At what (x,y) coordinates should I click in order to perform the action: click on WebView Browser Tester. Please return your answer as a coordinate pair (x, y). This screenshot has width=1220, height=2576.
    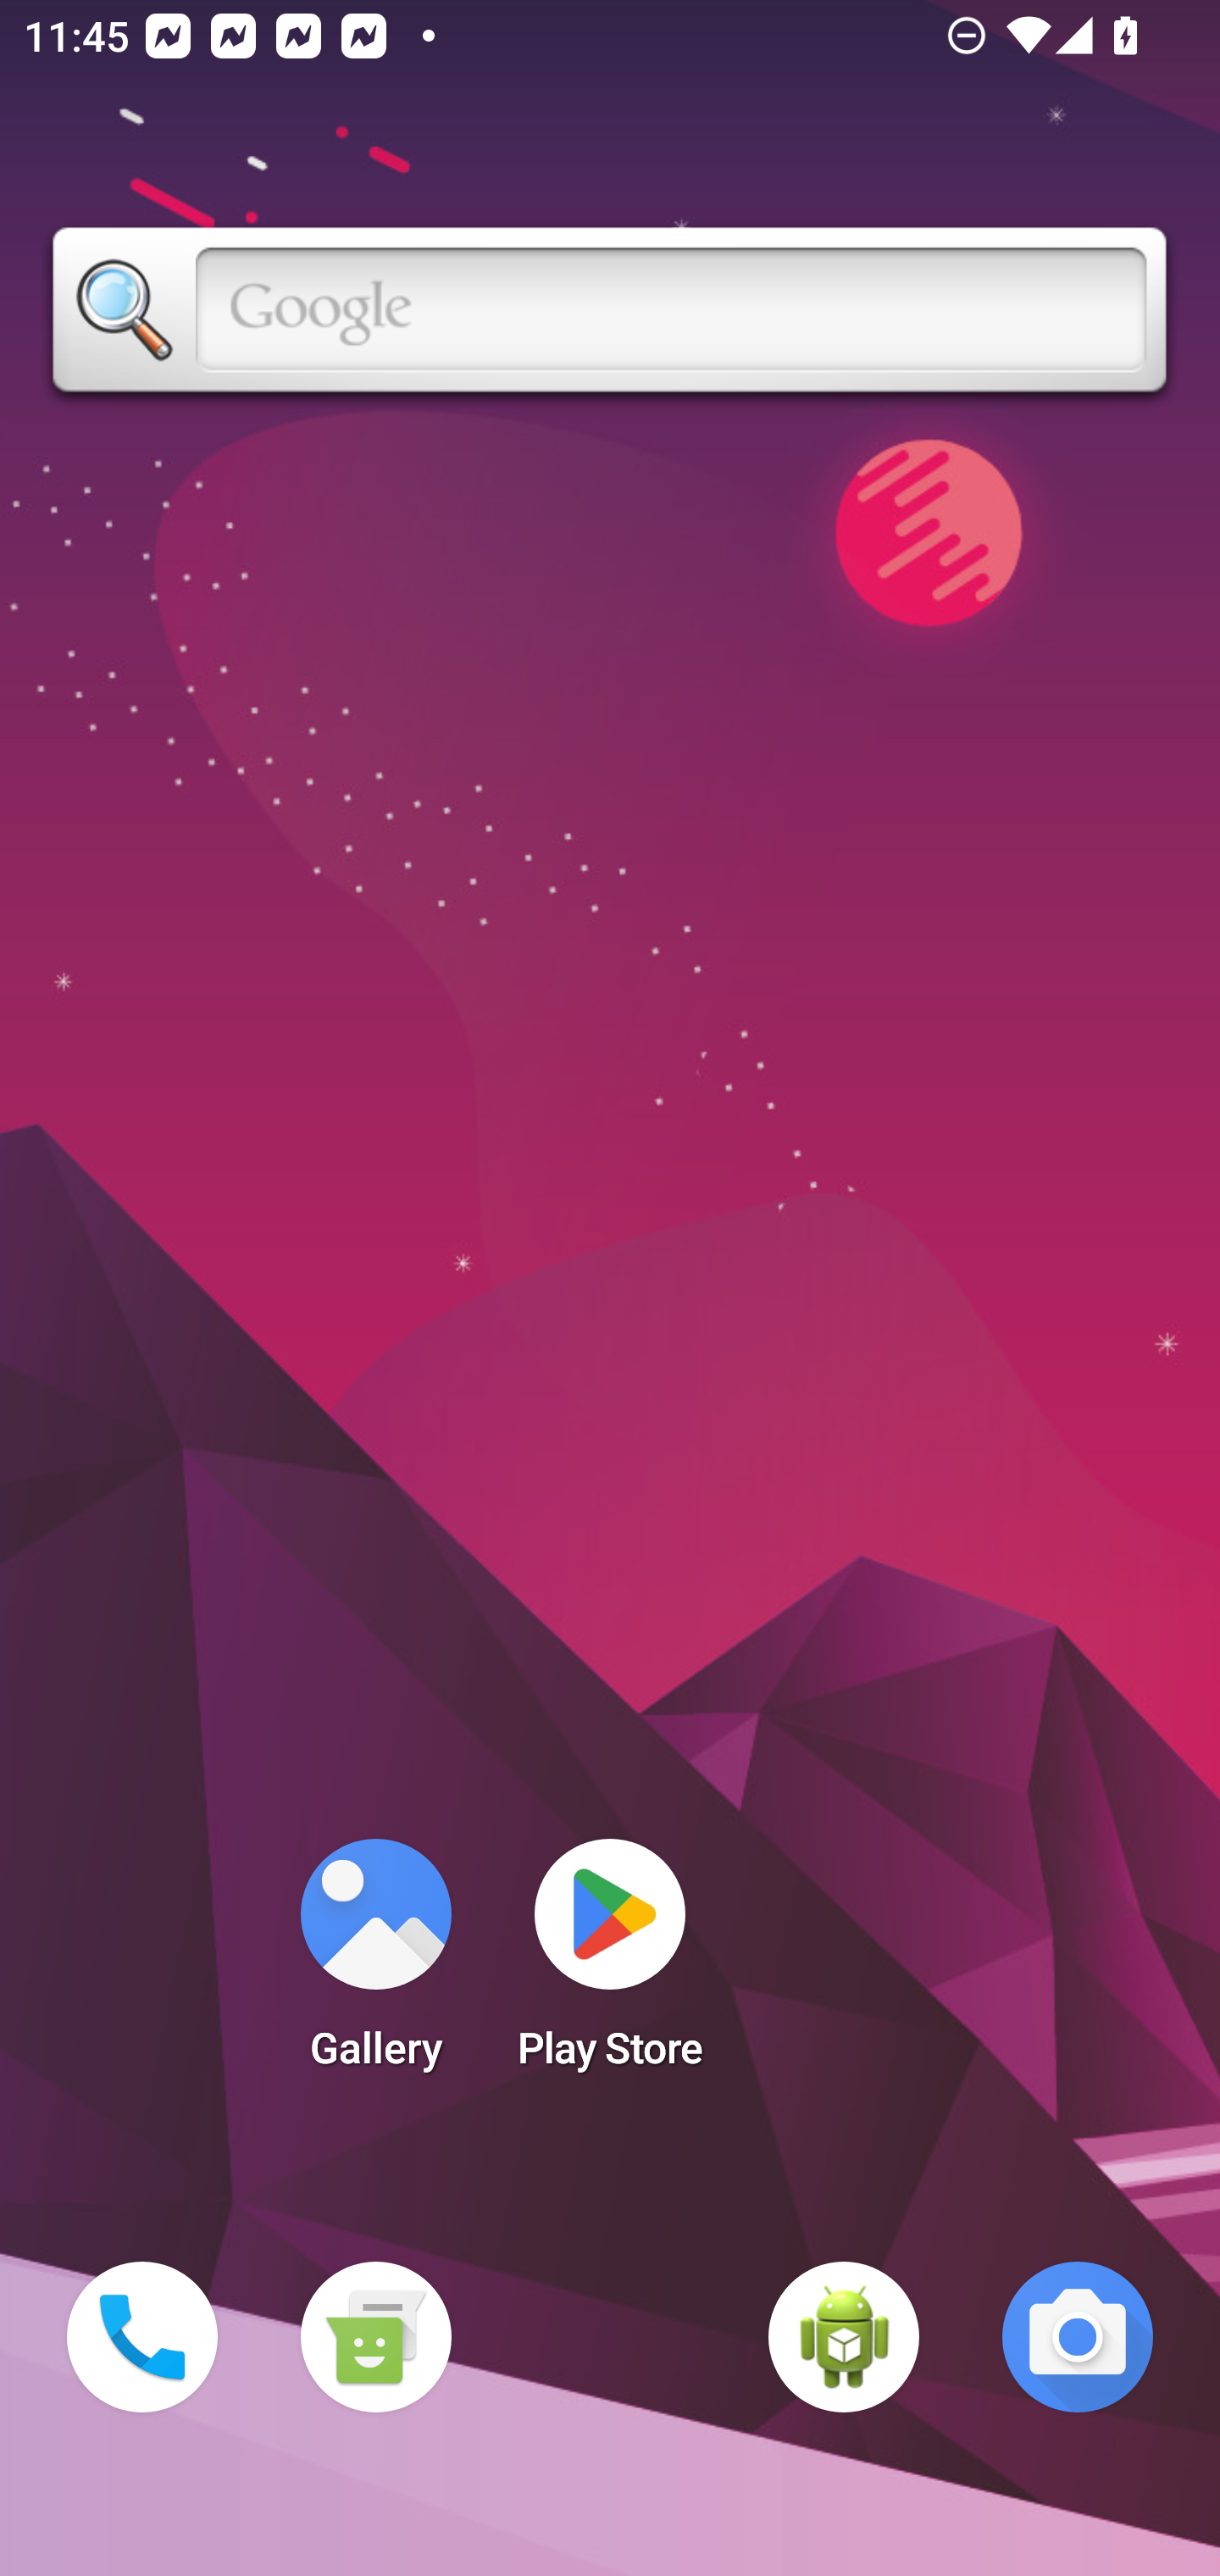
    Looking at the image, I should click on (844, 2337).